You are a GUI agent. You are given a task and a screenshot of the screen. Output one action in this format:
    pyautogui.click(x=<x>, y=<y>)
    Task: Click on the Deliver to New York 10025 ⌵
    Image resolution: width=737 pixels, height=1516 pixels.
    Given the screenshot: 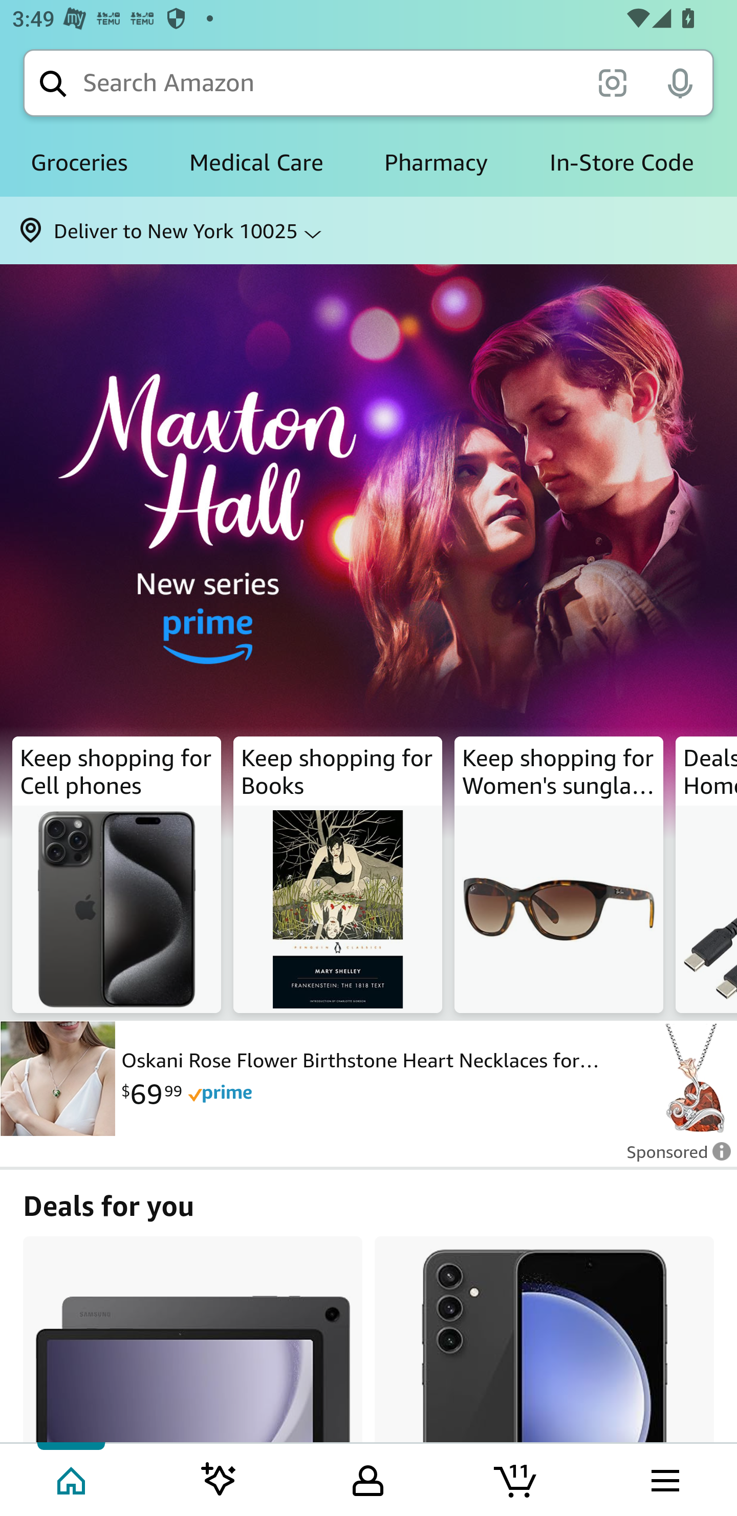 What is the action you would take?
    pyautogui.click(x=368, y=230)
    